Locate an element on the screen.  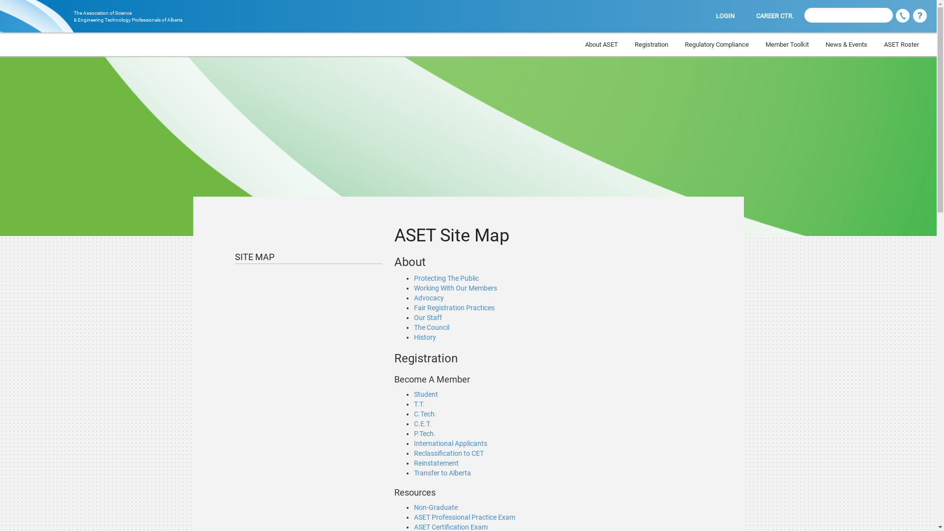
Working With Our Members is located at coordinates (455, 288).